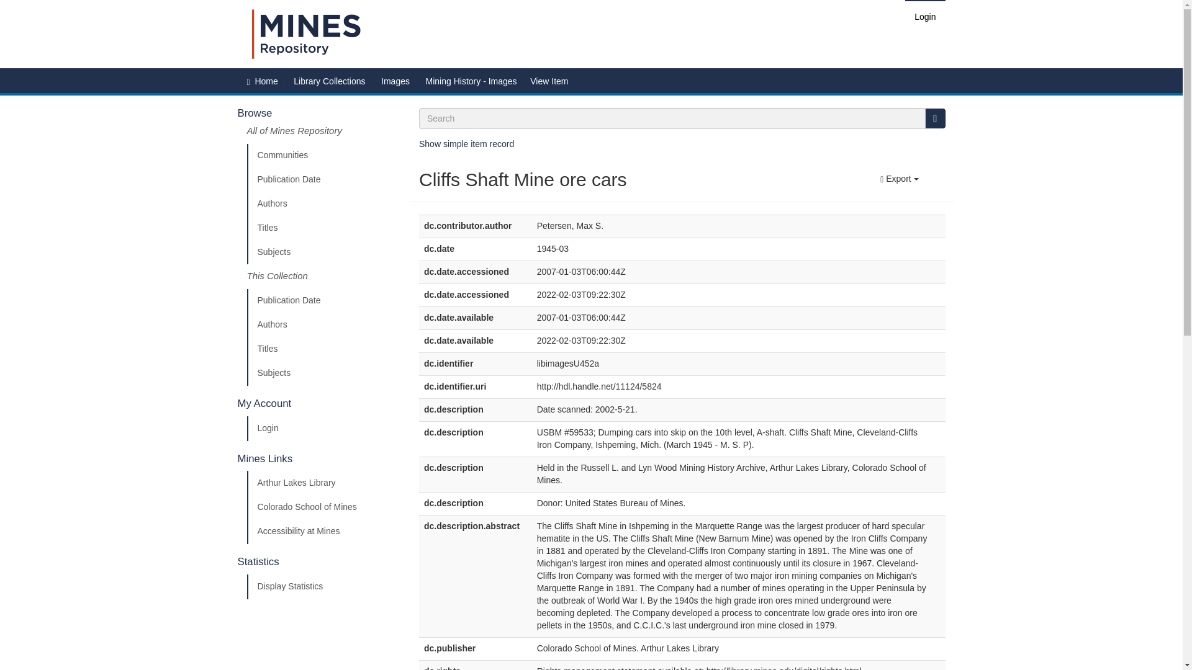 Image resolution: width=1192 pixels, height=670 pixels. Describe the element at coordinates (266, 81) in the screenshot. I see `Home` at that location.